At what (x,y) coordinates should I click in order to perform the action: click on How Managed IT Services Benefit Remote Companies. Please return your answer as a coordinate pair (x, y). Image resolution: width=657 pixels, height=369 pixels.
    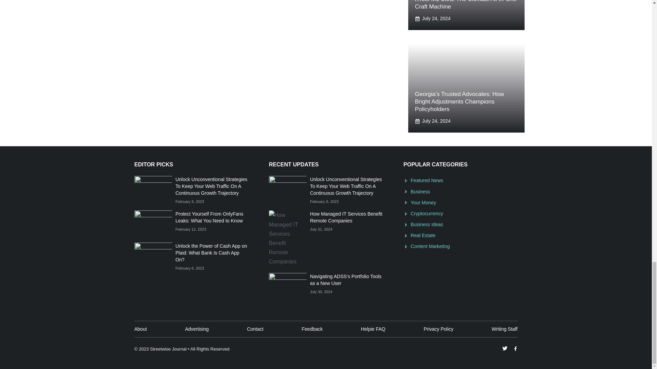
    Looking at the image, I should click on (346, 217).